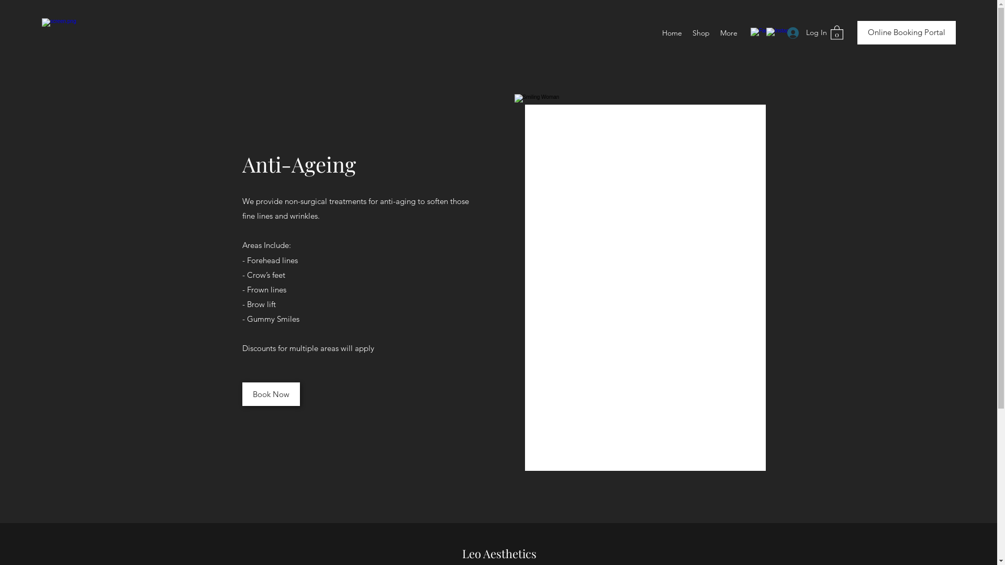  What do you see at coordinates (499, 553) in the screenshot?
I see `Leo Aesthetics` at bounding box center [499, 553].